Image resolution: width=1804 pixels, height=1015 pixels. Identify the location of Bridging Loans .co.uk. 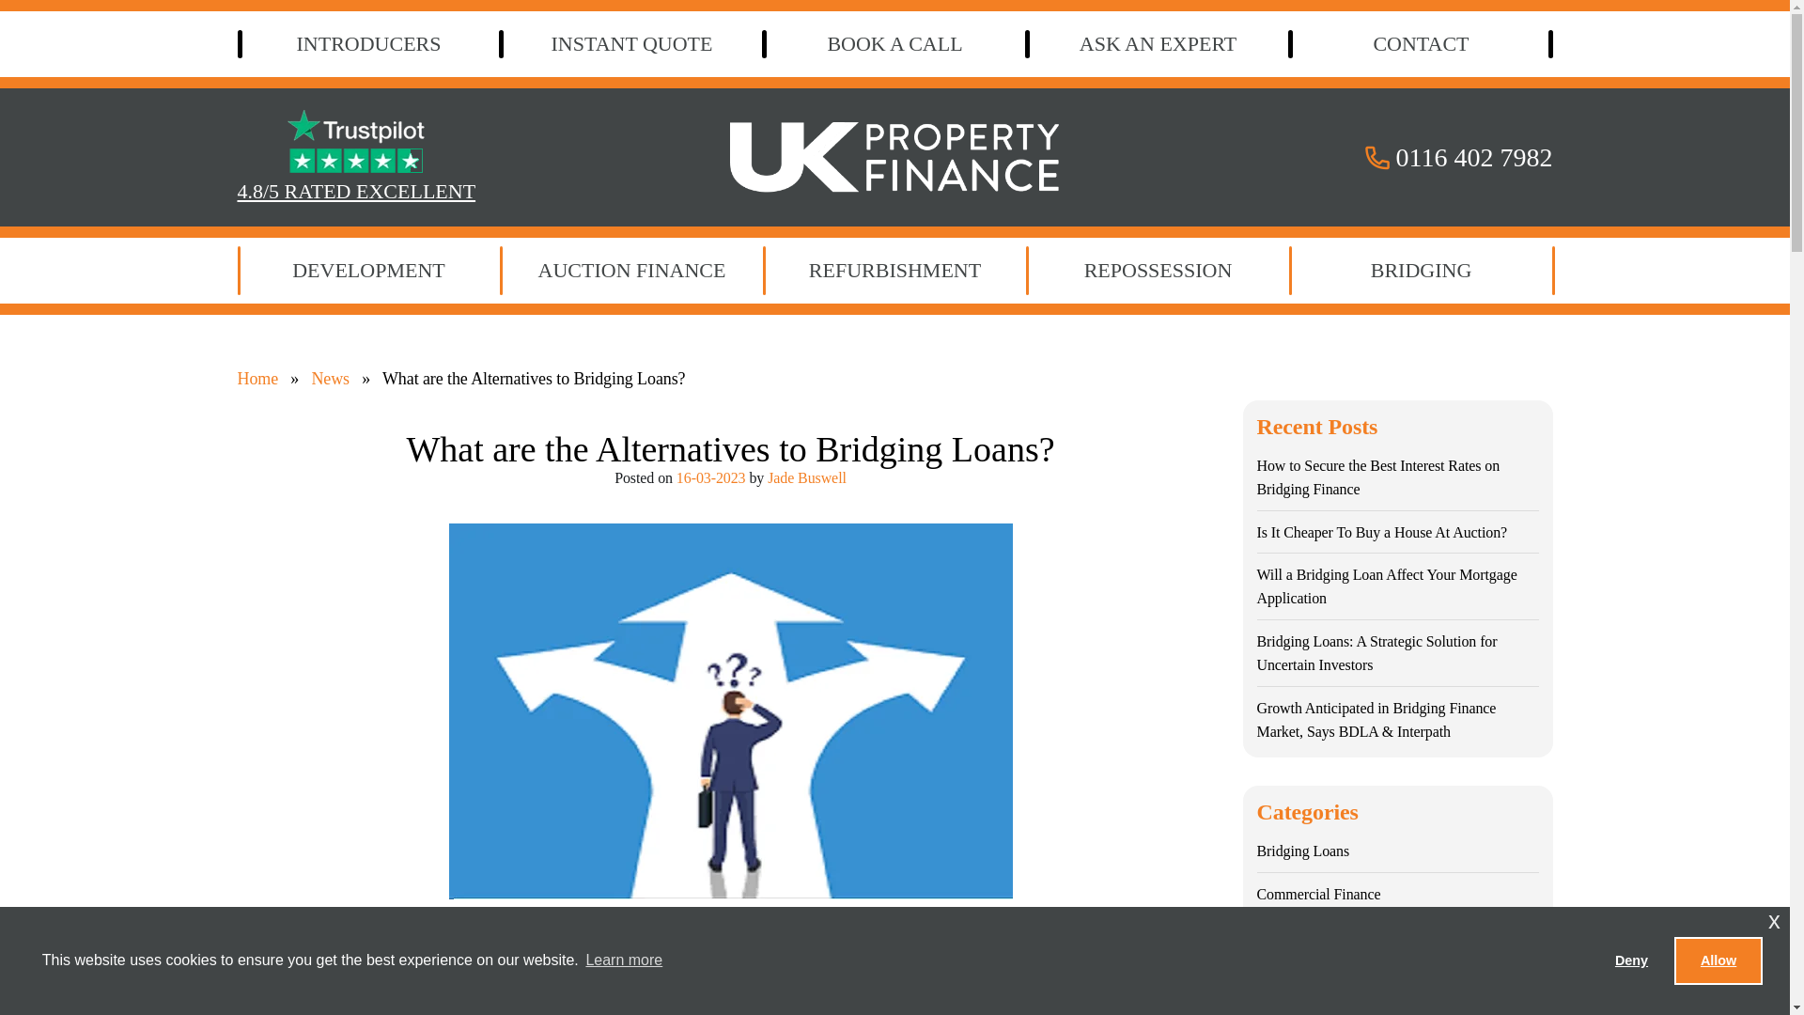
(894, 150).